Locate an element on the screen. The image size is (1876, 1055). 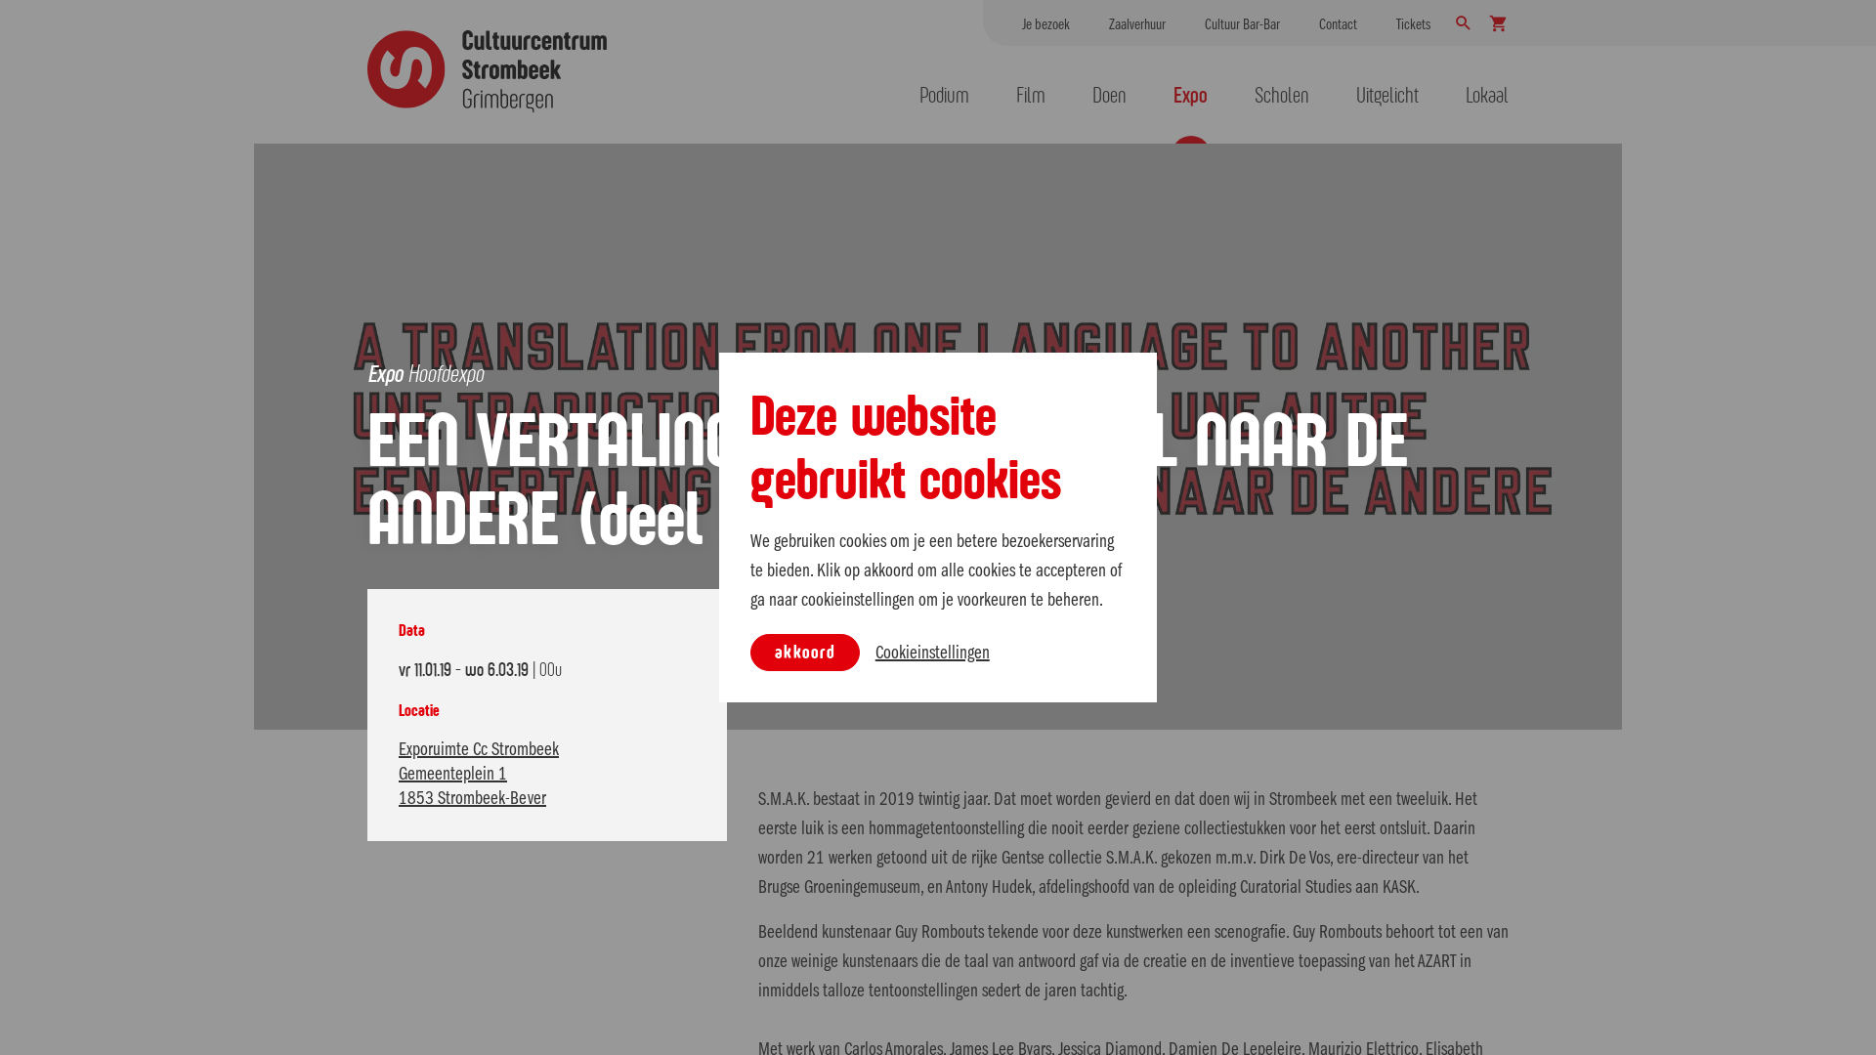
Cookieinstellingen is located at coordinates (932, 653).